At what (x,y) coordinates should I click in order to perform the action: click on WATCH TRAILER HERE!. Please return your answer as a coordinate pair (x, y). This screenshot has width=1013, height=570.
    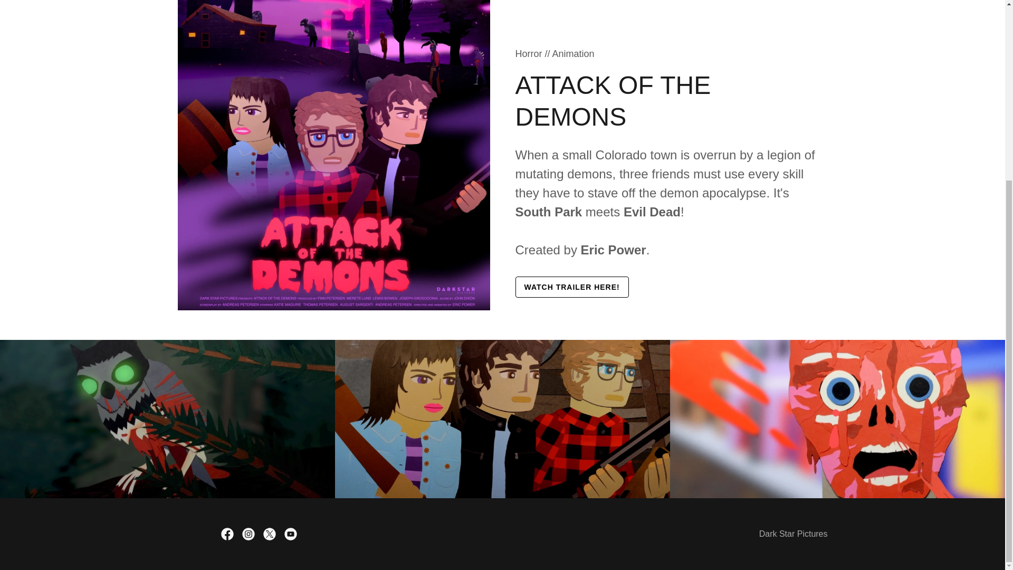
    Looking at the image, I should click on (571, 287).